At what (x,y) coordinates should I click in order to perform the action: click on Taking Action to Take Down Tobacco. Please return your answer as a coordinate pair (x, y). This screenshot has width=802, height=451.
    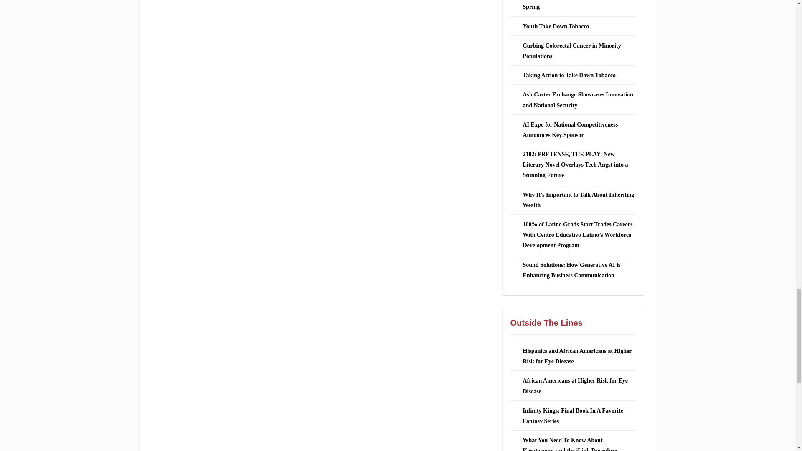
    Looking at the image, I should click on (569, 75).